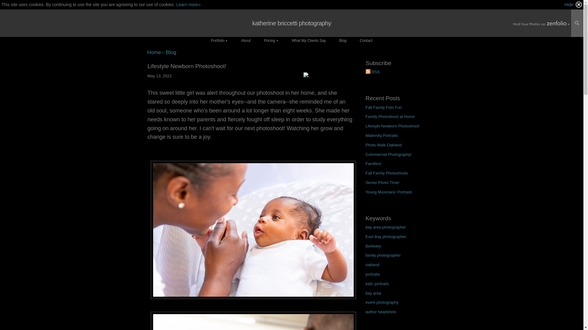 The image size is (588, 330). I want to click on katherine briccetti photography, so click(292, 23).